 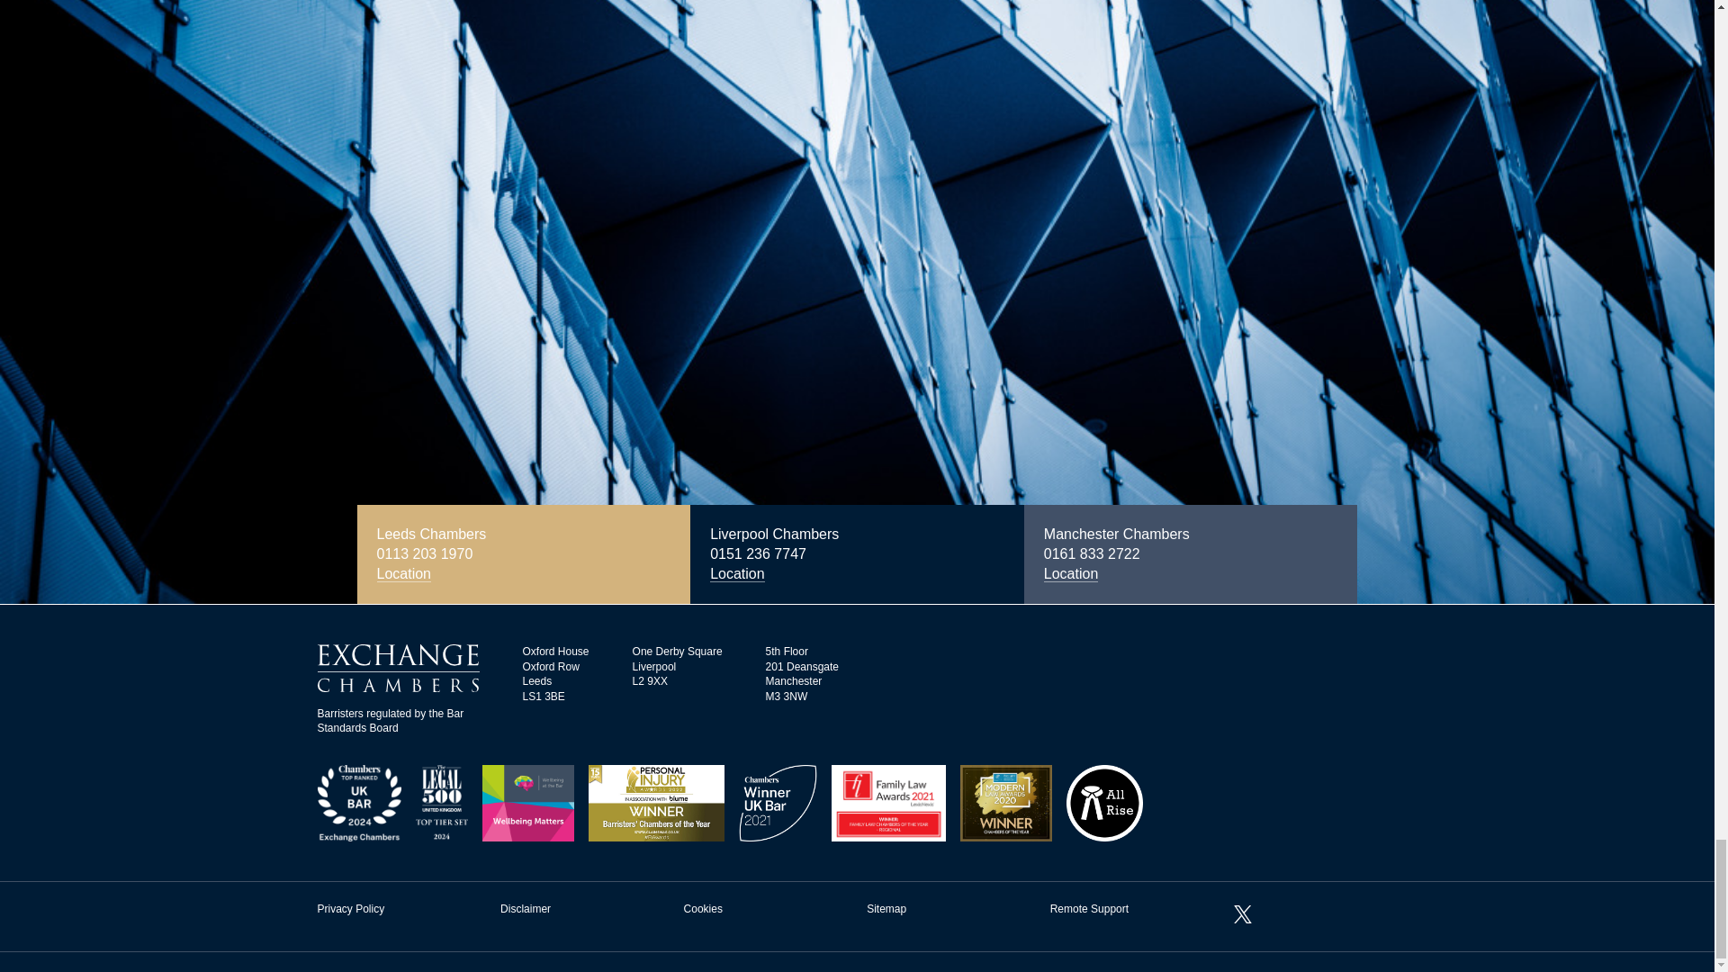 I want to click on Privacy Policy, so click(x=349, y=909).